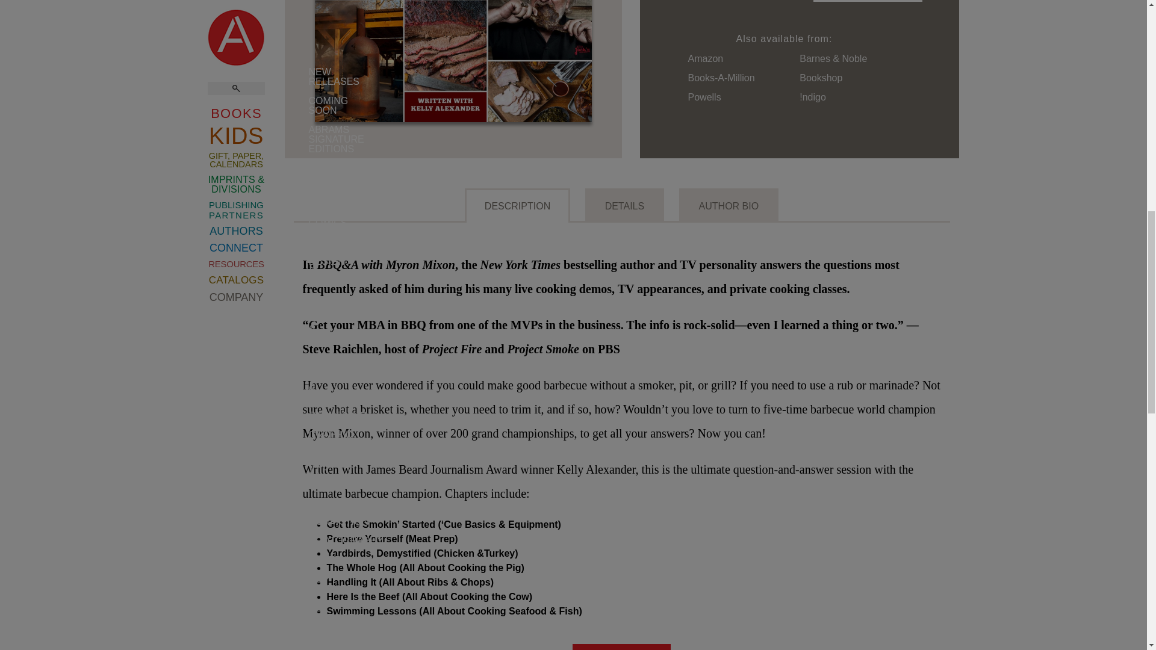 The width and height of the screenshot is (1156, 650). I want to click on BOARD BOOKS, so click(296, 238).